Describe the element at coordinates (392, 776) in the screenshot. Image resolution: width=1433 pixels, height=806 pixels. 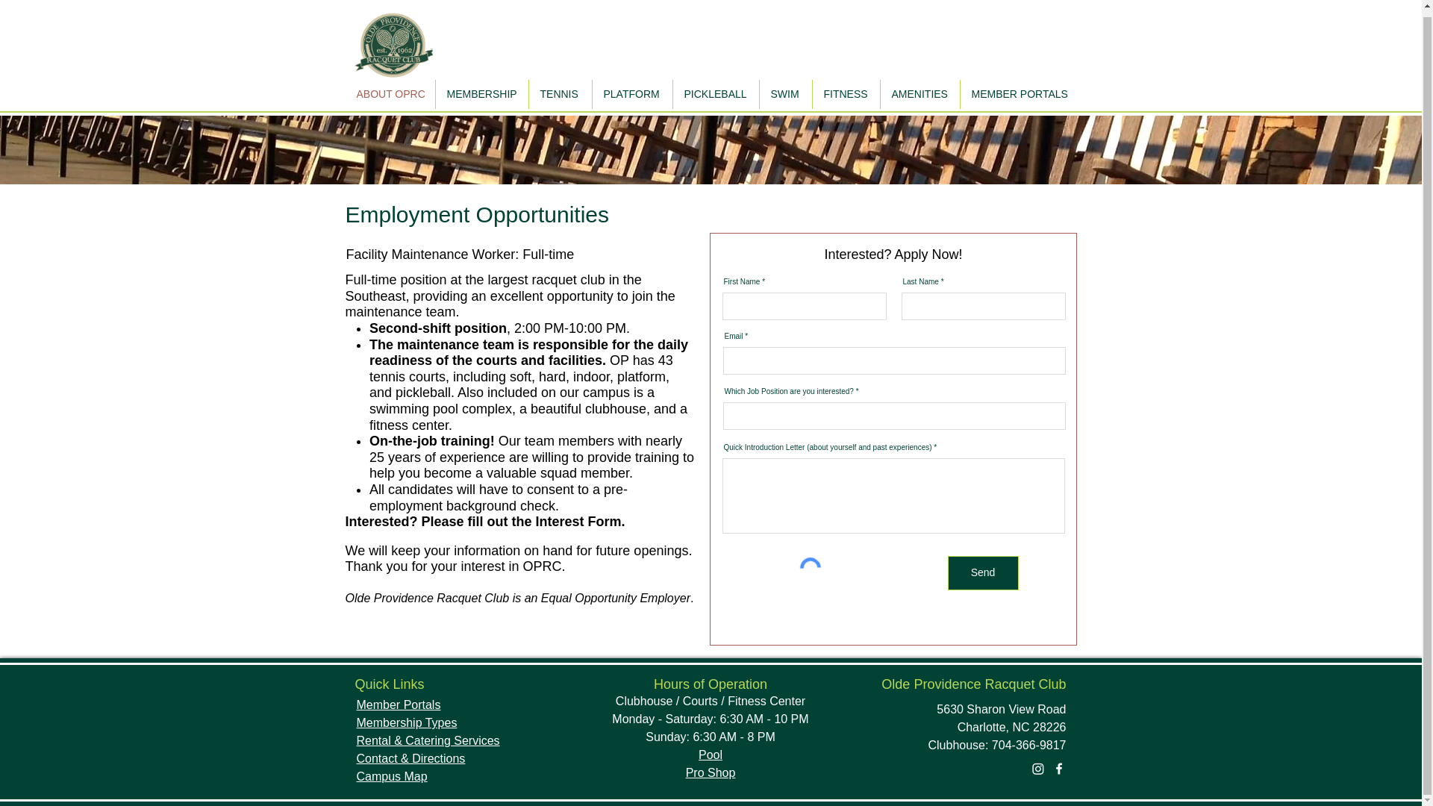
I see `Campus Map` at that location.